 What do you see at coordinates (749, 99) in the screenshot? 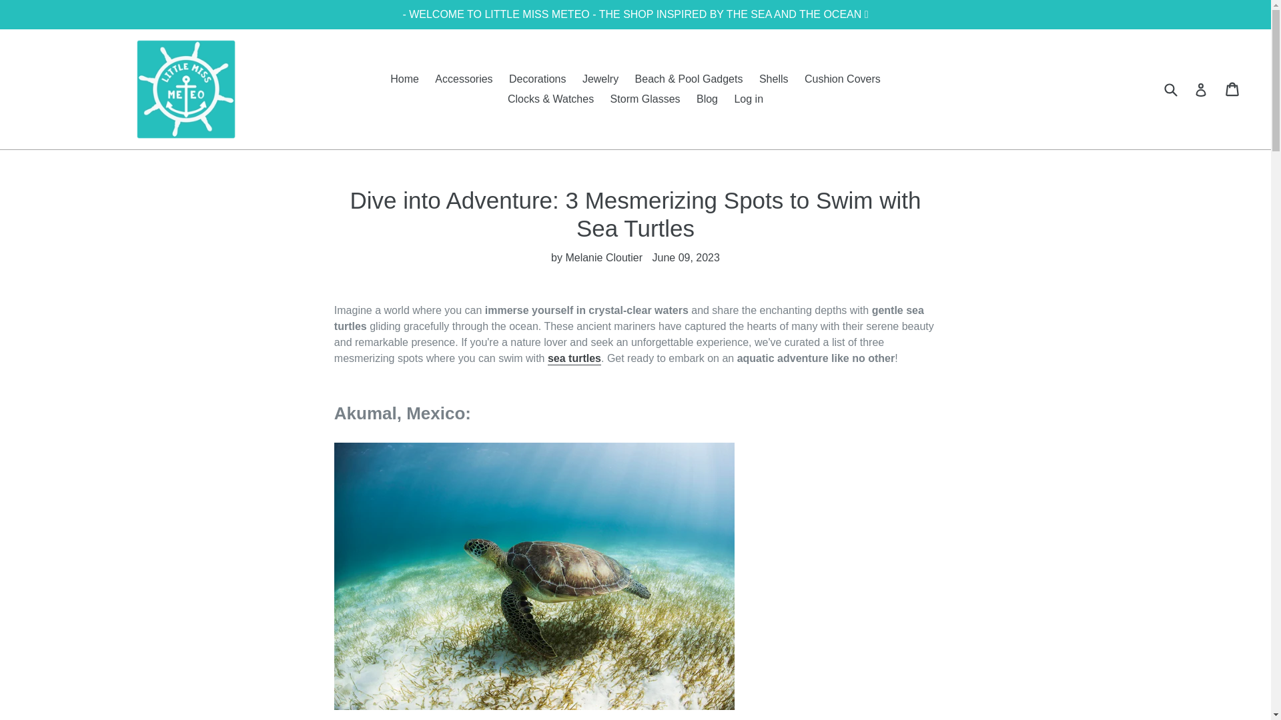
I see `Log in` at bounding box center [749, 99].